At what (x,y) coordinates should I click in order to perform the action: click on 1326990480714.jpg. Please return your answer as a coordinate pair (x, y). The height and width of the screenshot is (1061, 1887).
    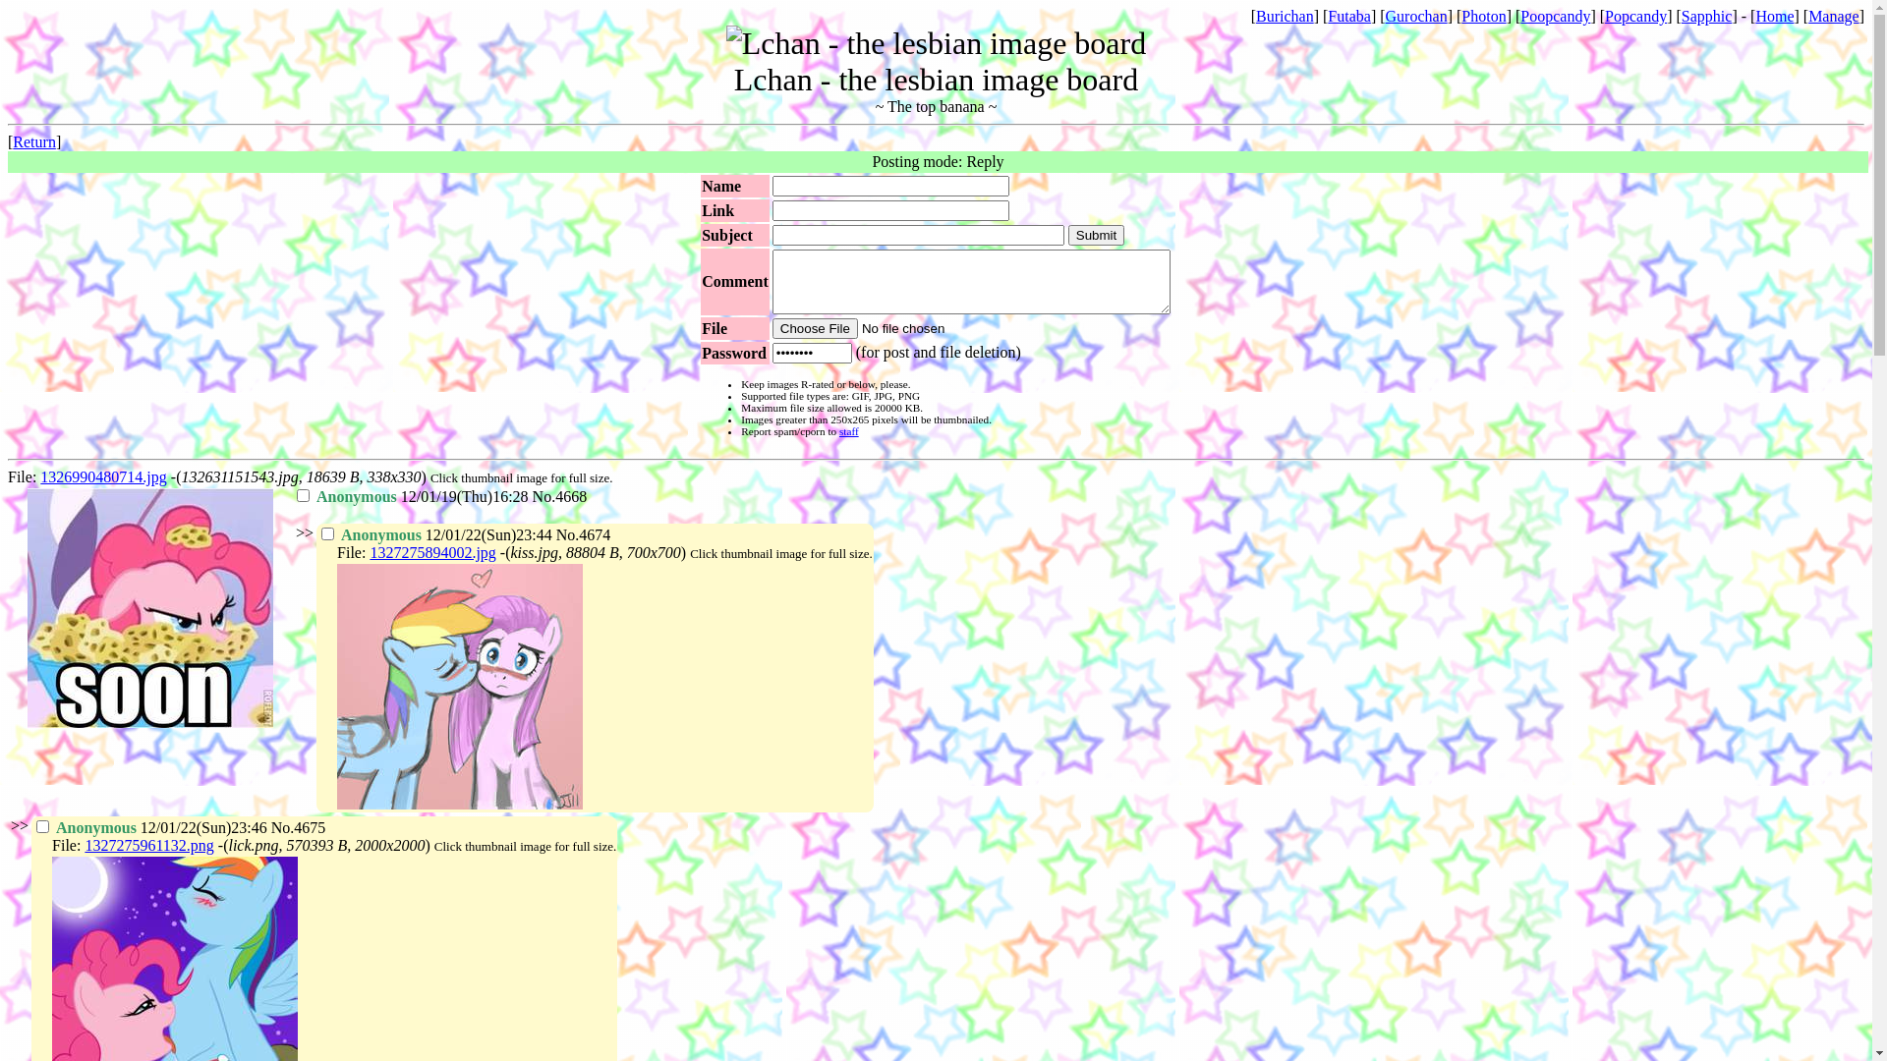
    Looking at the image, I should click on (103, 477).